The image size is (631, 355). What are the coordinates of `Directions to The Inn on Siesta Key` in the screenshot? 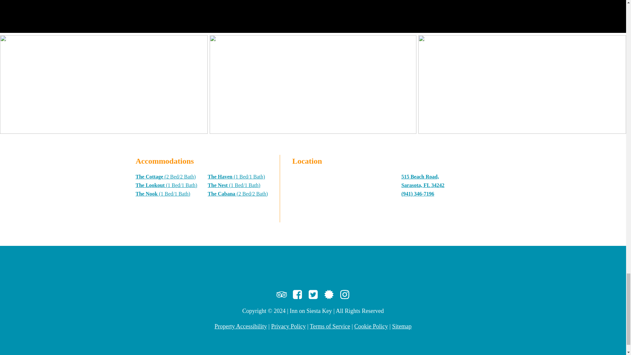 It's located at (341, 197).